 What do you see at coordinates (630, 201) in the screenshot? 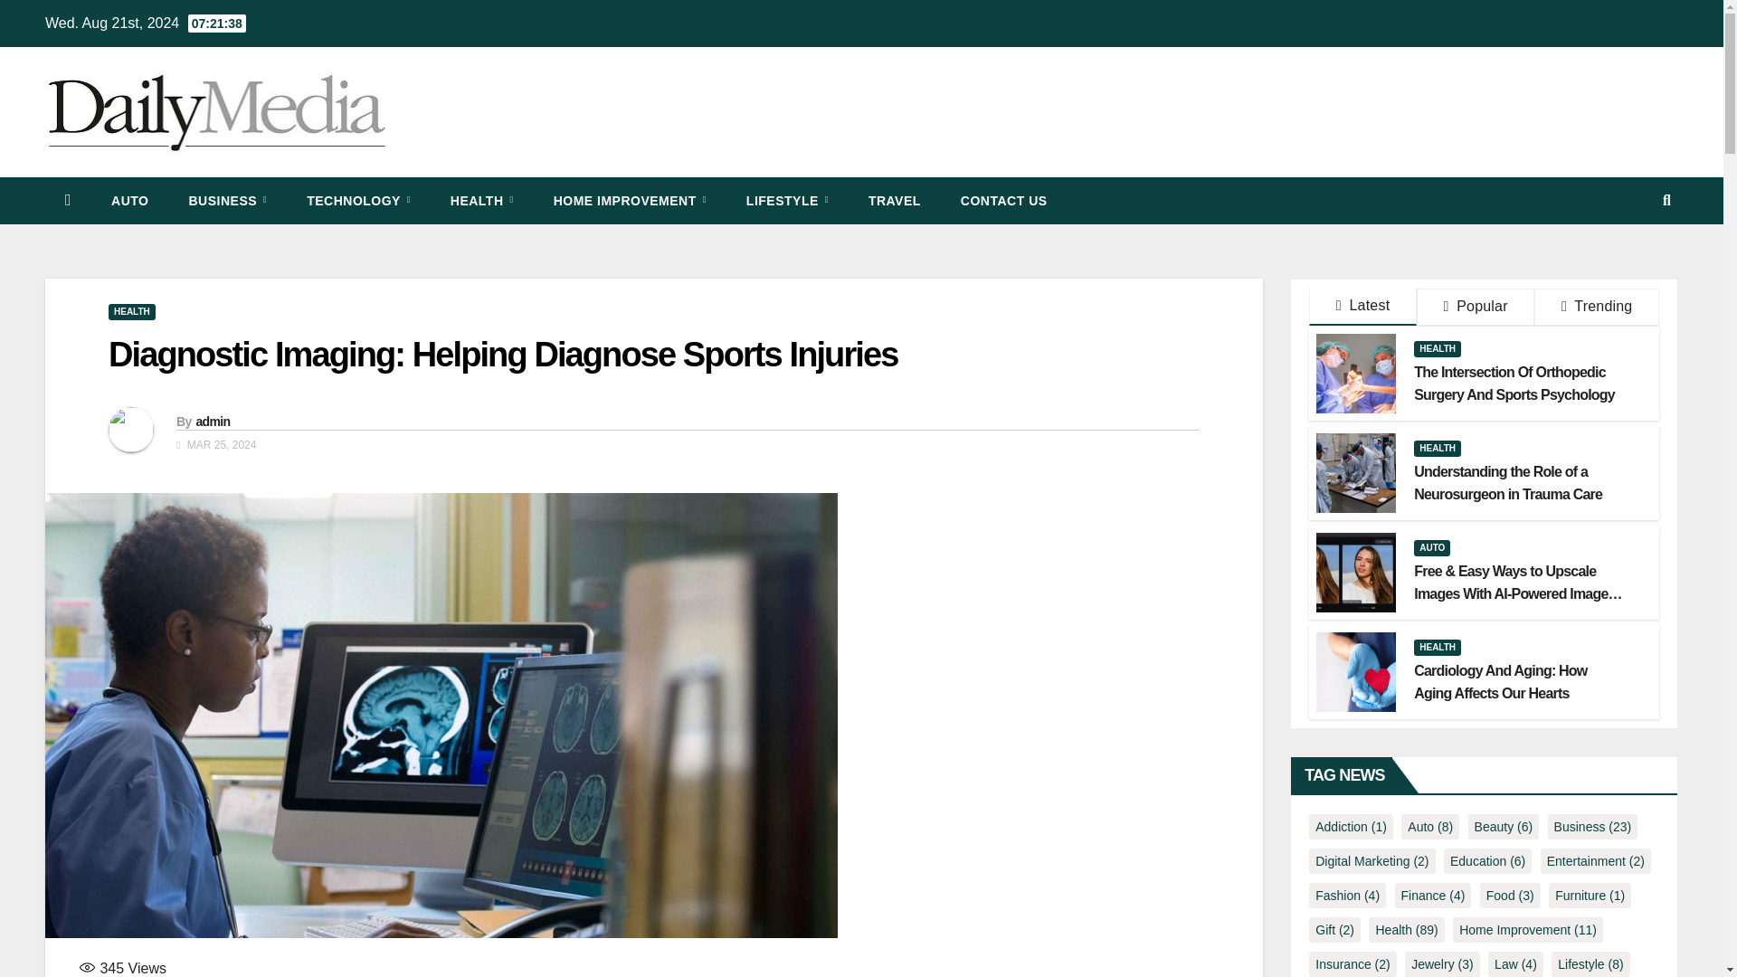
I see `Home Improvement` at bounding box center [630, 201].